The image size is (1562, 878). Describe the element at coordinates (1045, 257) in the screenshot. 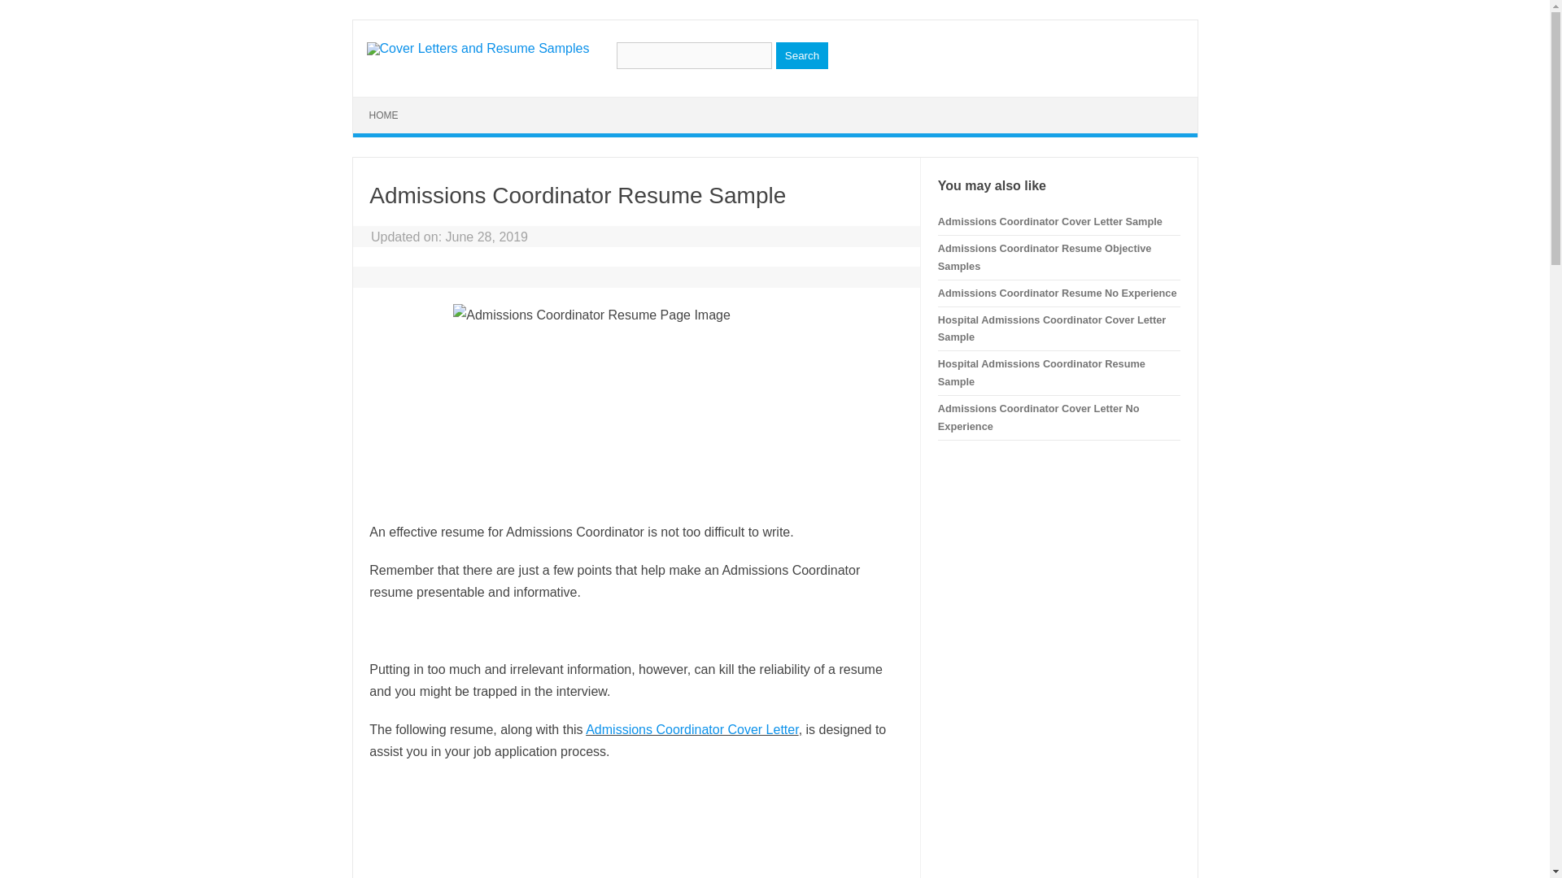

I see `Admissions Coordinator Resume Objective Samples` at that location.